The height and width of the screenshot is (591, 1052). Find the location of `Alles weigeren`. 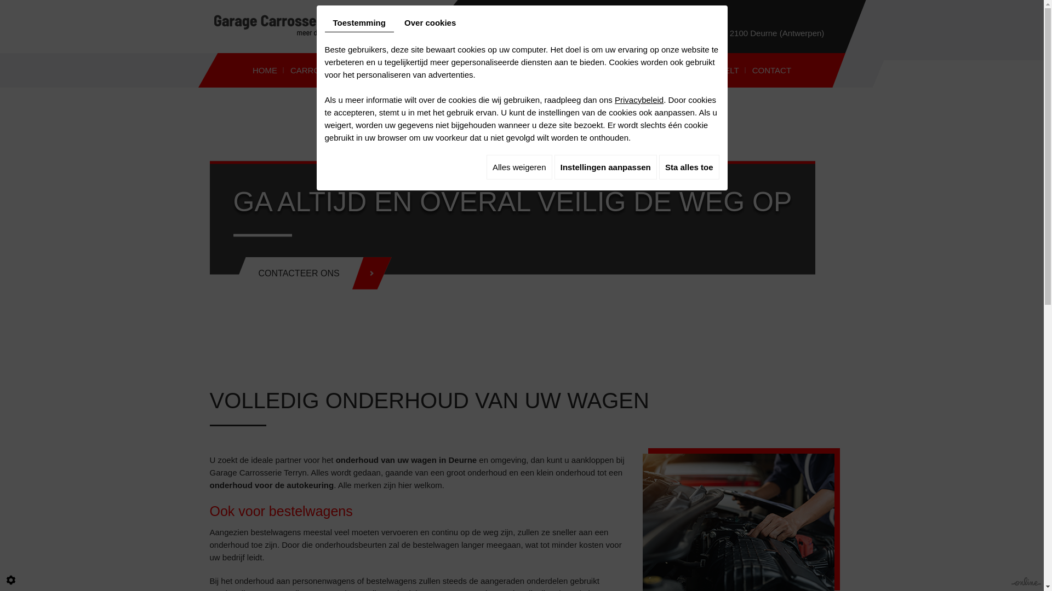

Alles weigeren is located at coordinates (519, 167).